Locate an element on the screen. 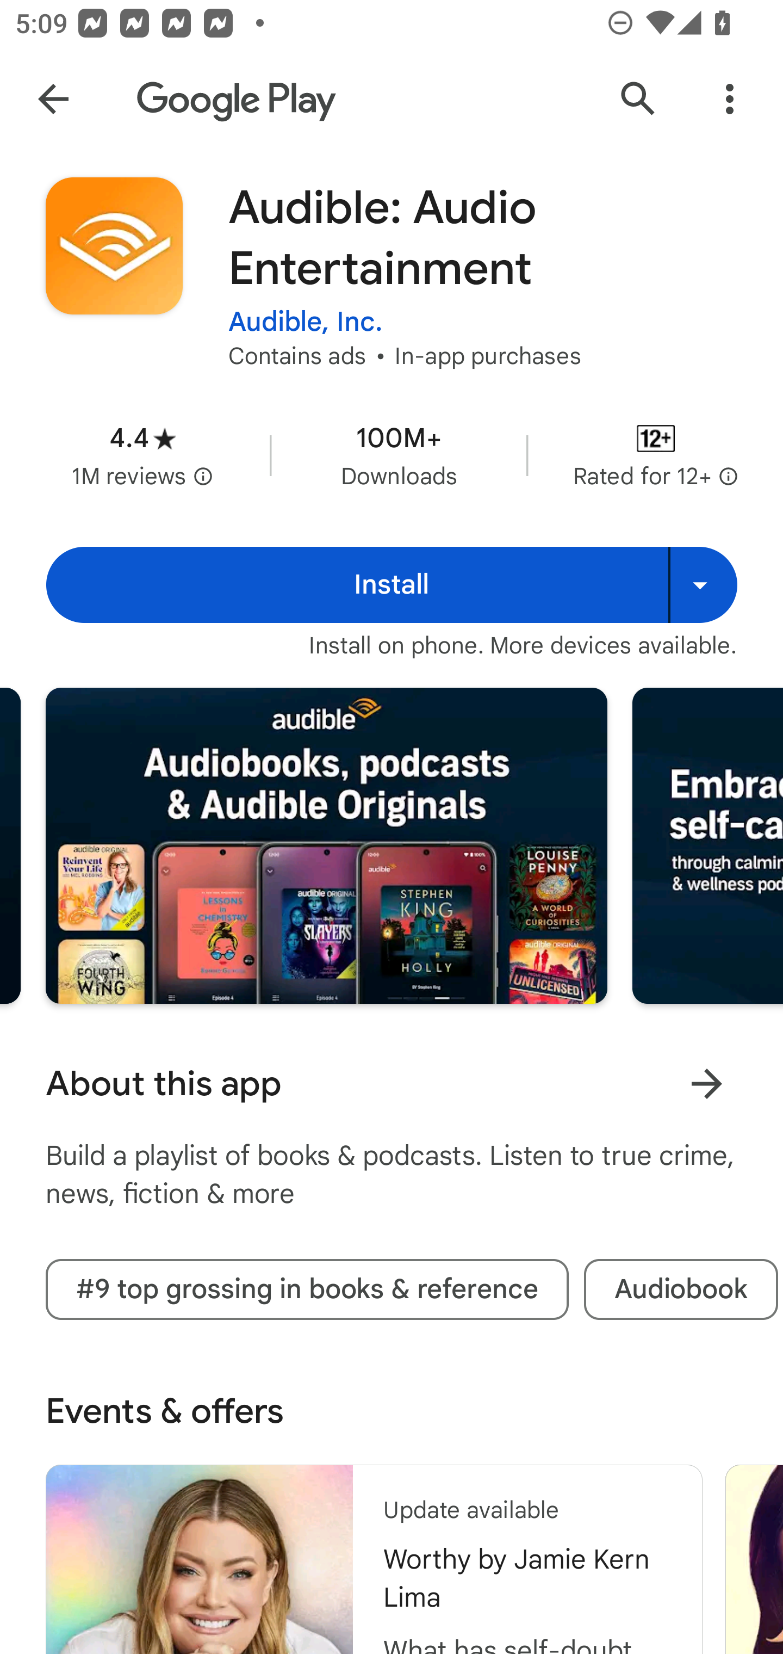 The width and height of the screenshot is (783, 1654). Audible, Inc. is located at coordinates (306, 321).